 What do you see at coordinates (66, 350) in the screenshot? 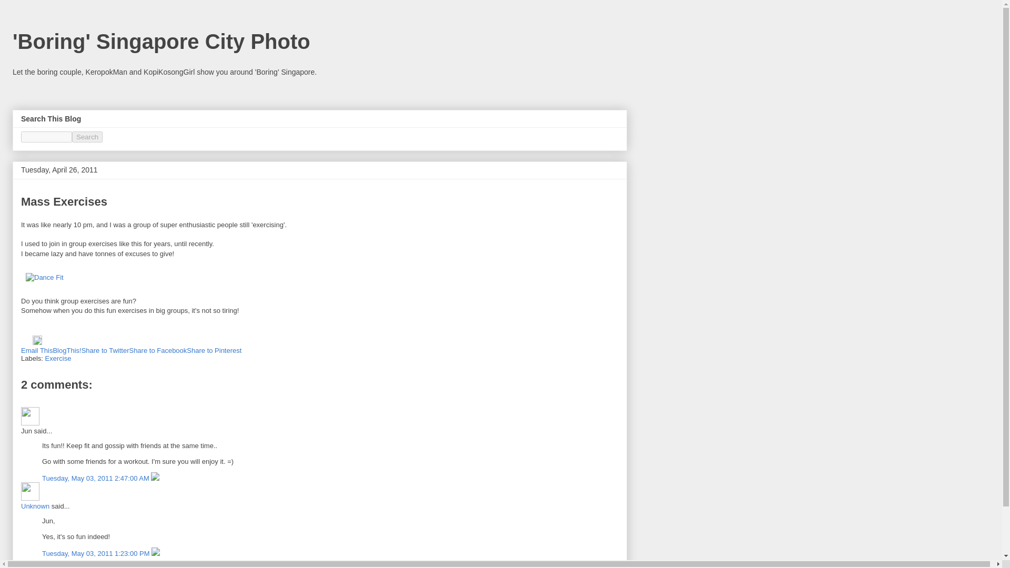
I see `BlogThis!` at bounding box center [66, 350].